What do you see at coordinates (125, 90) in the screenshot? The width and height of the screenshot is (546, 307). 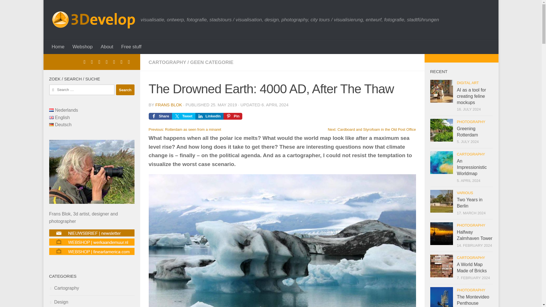 I see `Search` at bounding box center [125, 90].